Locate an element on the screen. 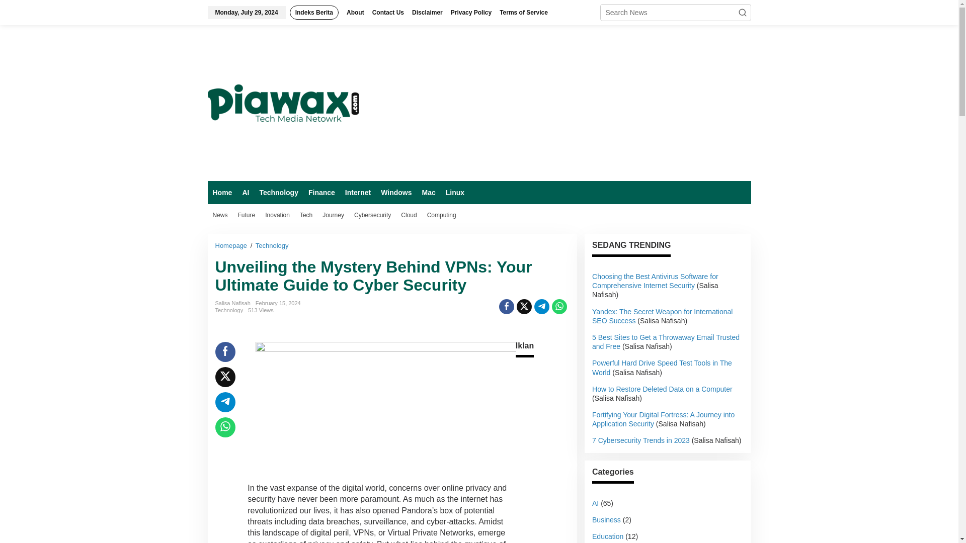  Share this is located at coordinates (506, 307).